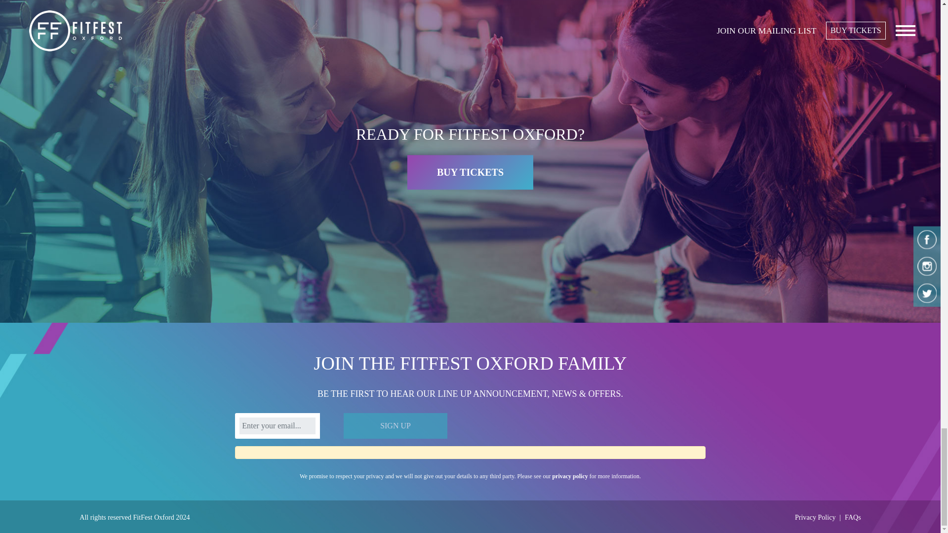 The height and width of the screenshot is (533, 948). What do you see at coordinates (395, 425) in the screenshot?
I see `SIGN UP` at bounding box center [395, 425].